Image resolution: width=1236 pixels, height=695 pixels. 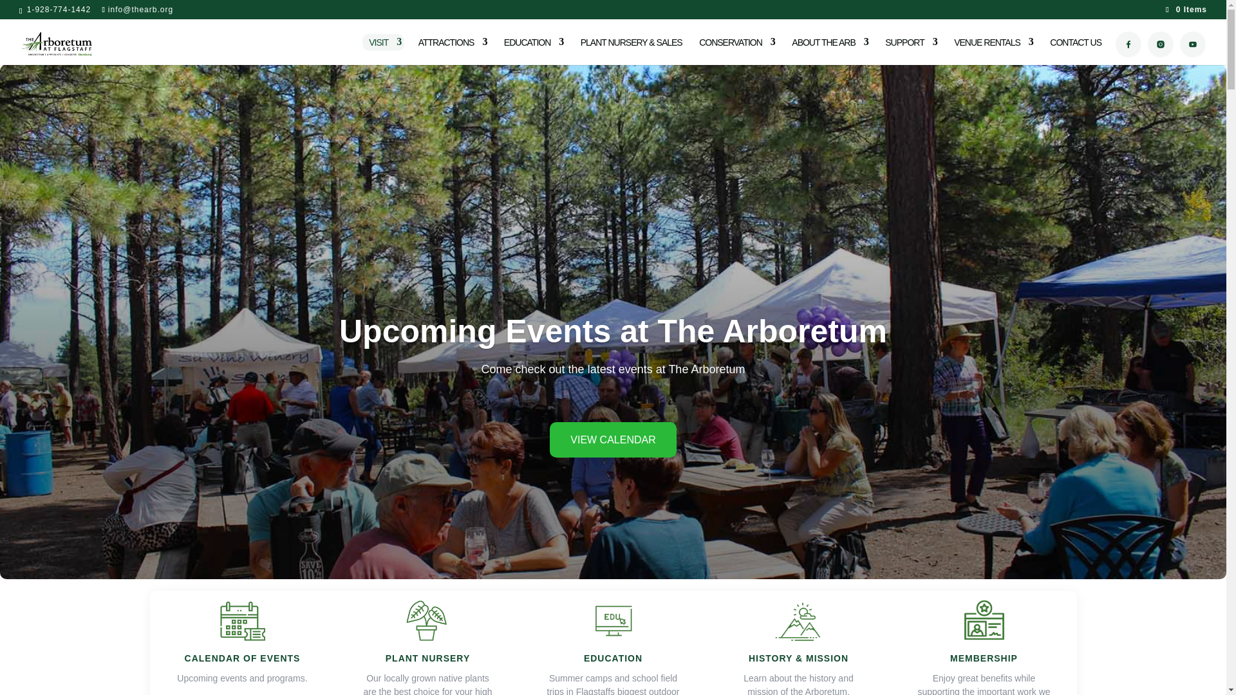 I want to click on SUPPORT, so click(x=910, y=49).